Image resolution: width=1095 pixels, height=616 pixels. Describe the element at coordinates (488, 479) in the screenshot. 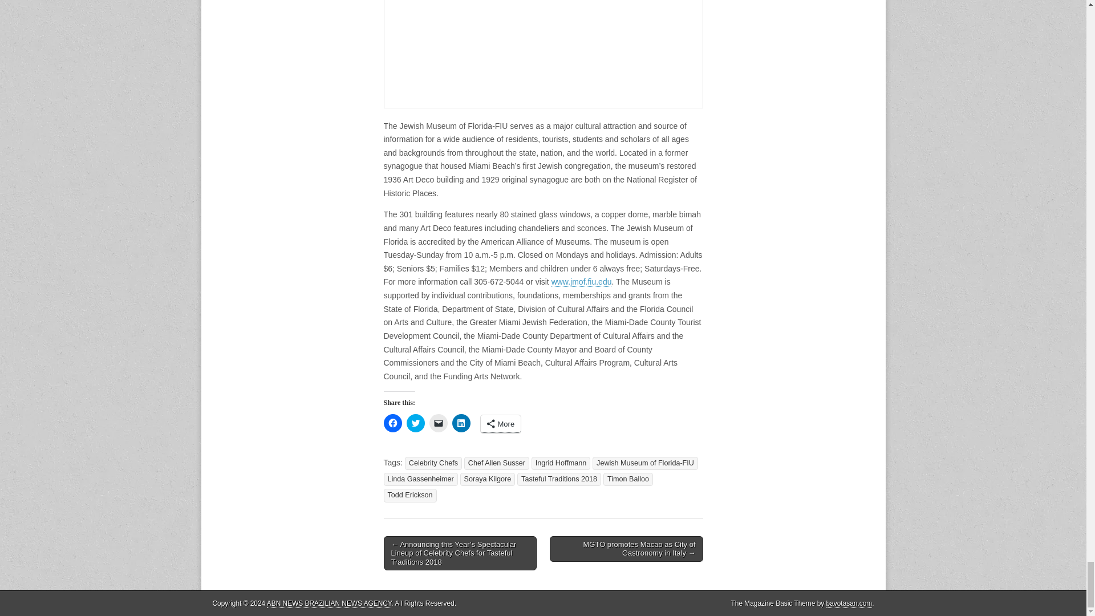

I see `Soraya Kilgore` at that location.